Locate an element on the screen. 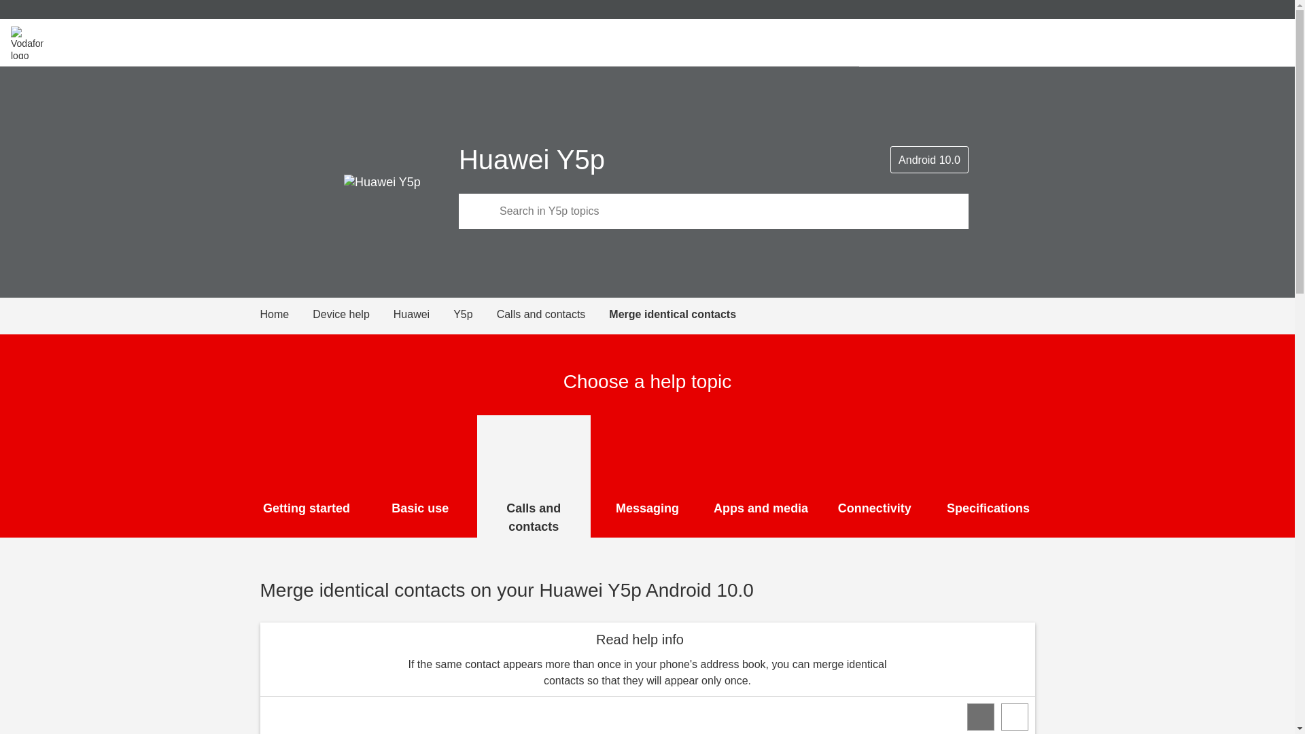 The image size is (1305, 734). Huawei is located at coordinates (423, 315).